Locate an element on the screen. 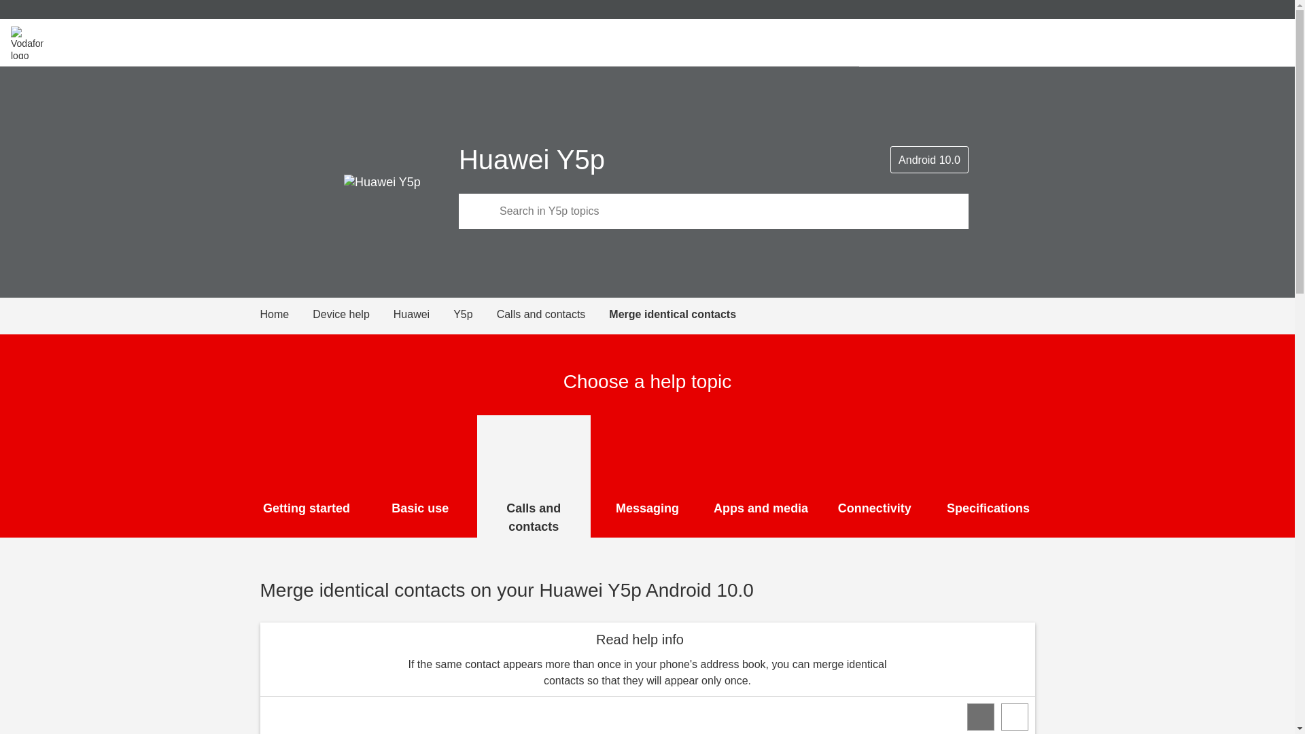 The image size is (1305, 734). Huawei is located at coordinates (423, 315).